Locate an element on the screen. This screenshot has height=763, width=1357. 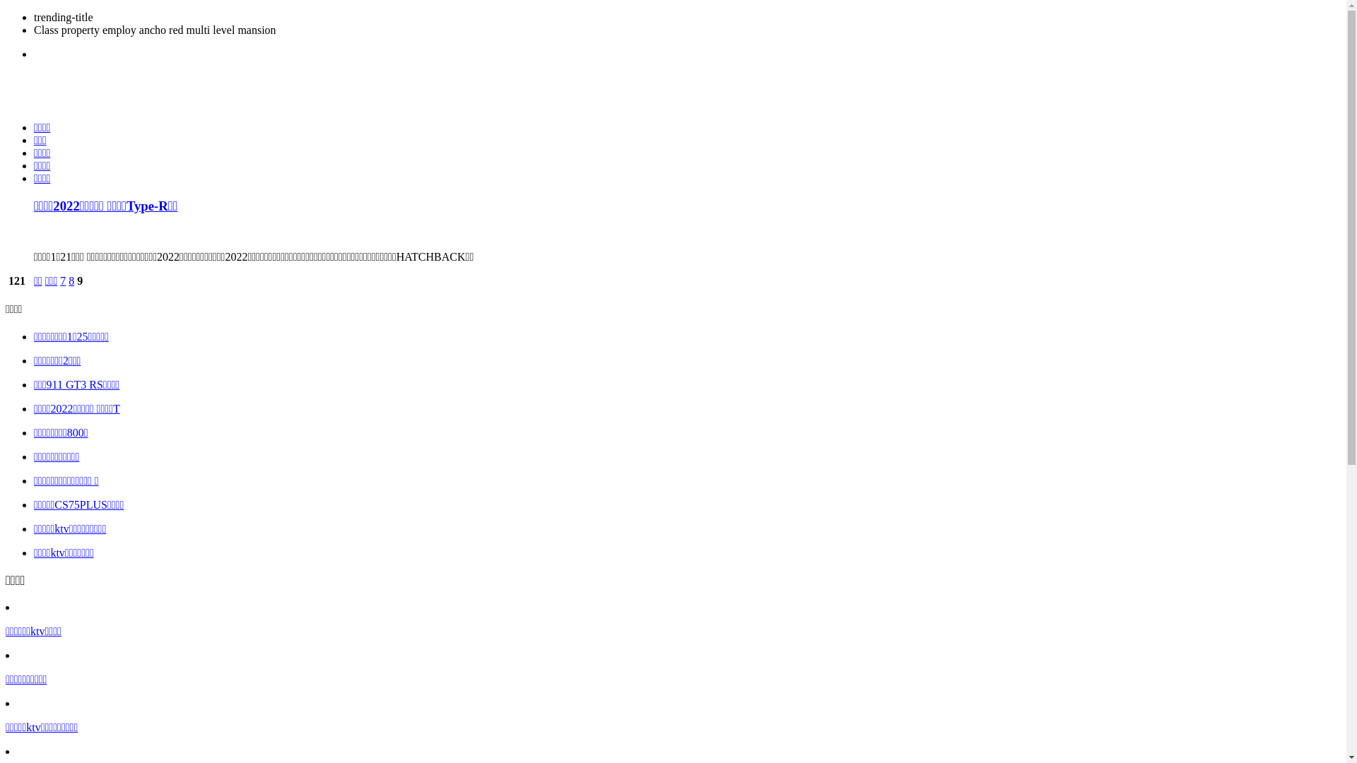
 121 is located at coordinates (17, 281).